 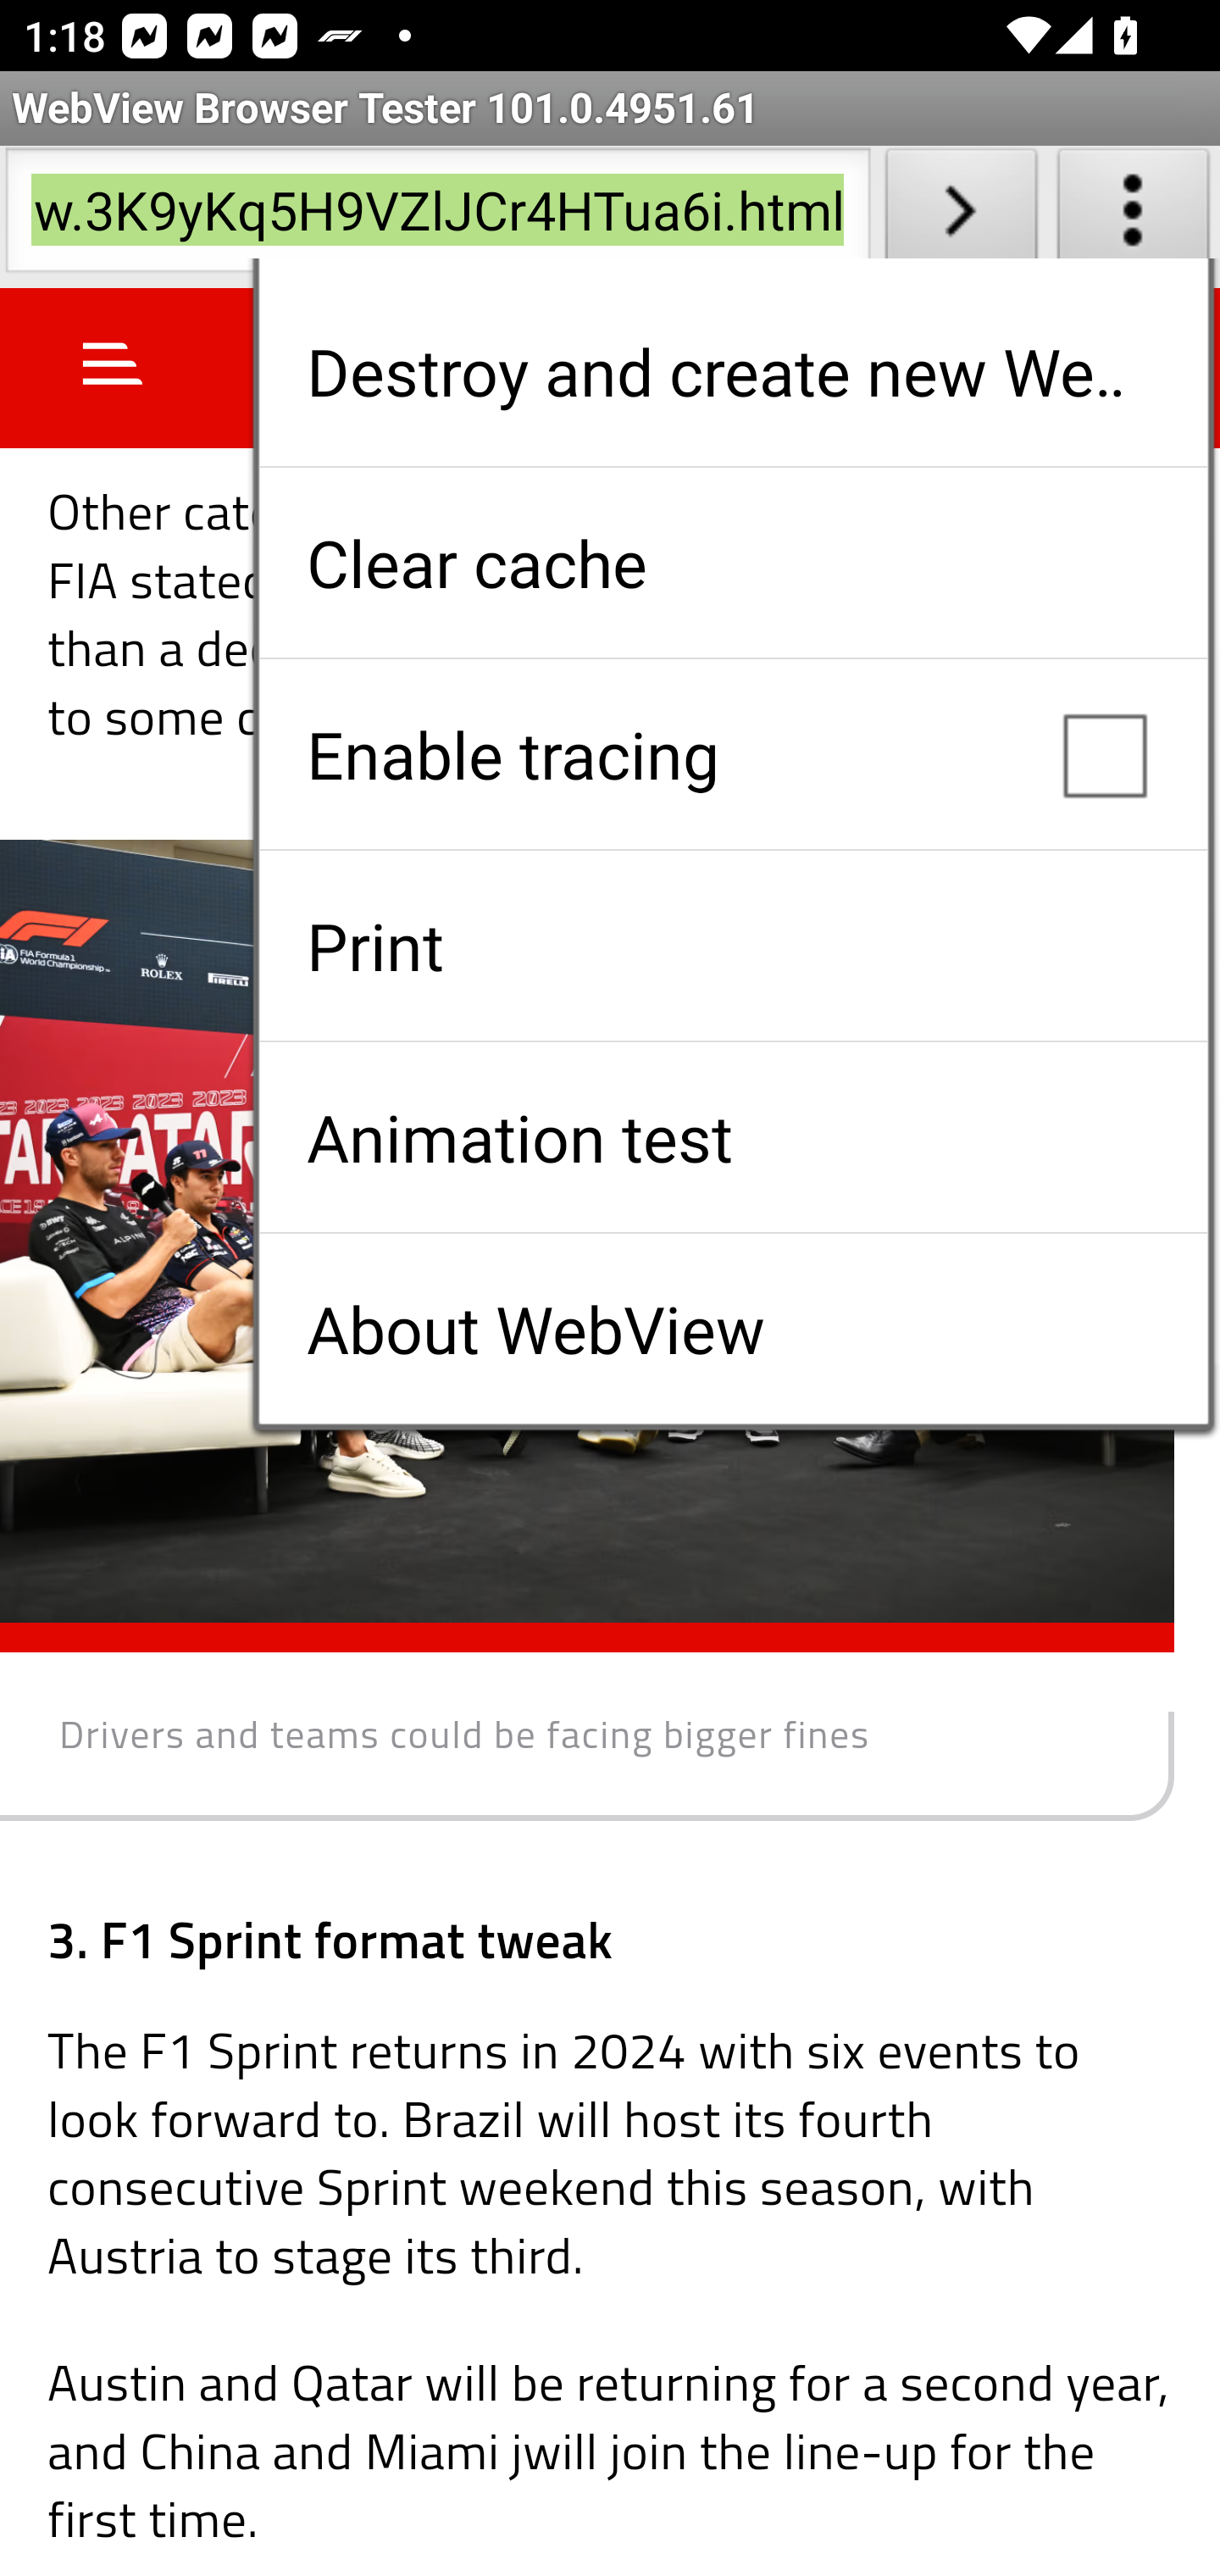 I want to click on Print, so click(x=733, y=946).